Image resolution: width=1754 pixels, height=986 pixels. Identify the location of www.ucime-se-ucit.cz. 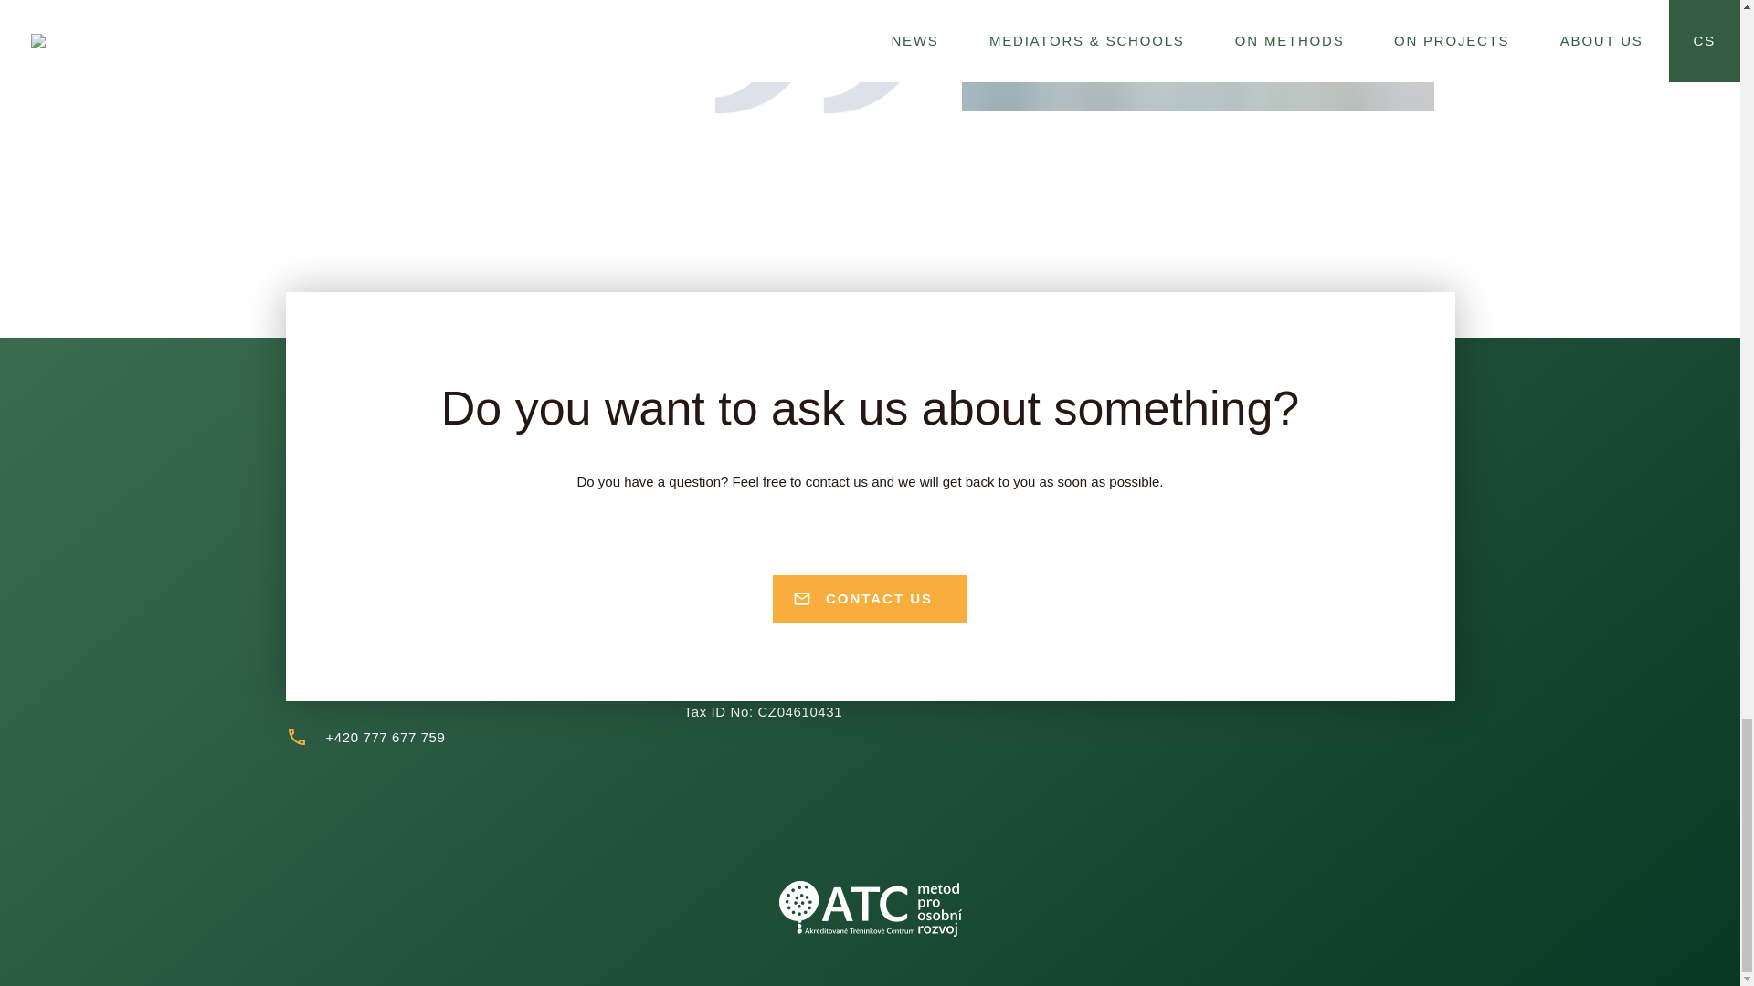
(1244, 580).